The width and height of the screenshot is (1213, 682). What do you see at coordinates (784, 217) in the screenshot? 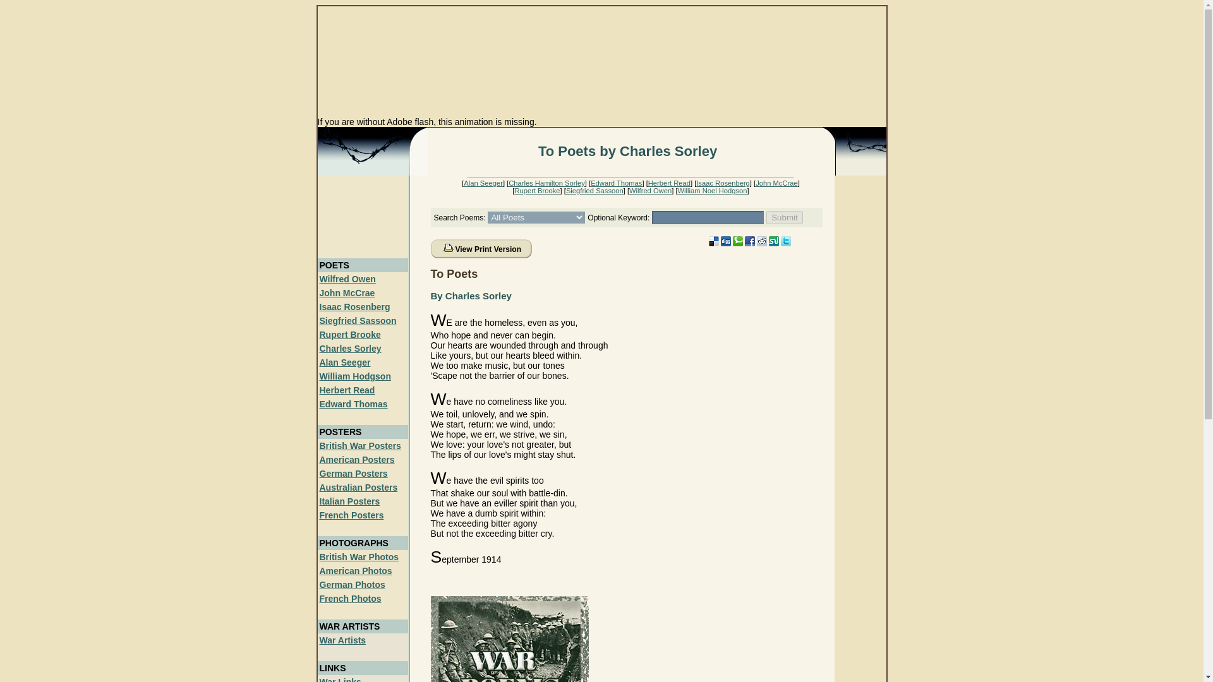
I see `Submit` at bounding box center [784, 217].